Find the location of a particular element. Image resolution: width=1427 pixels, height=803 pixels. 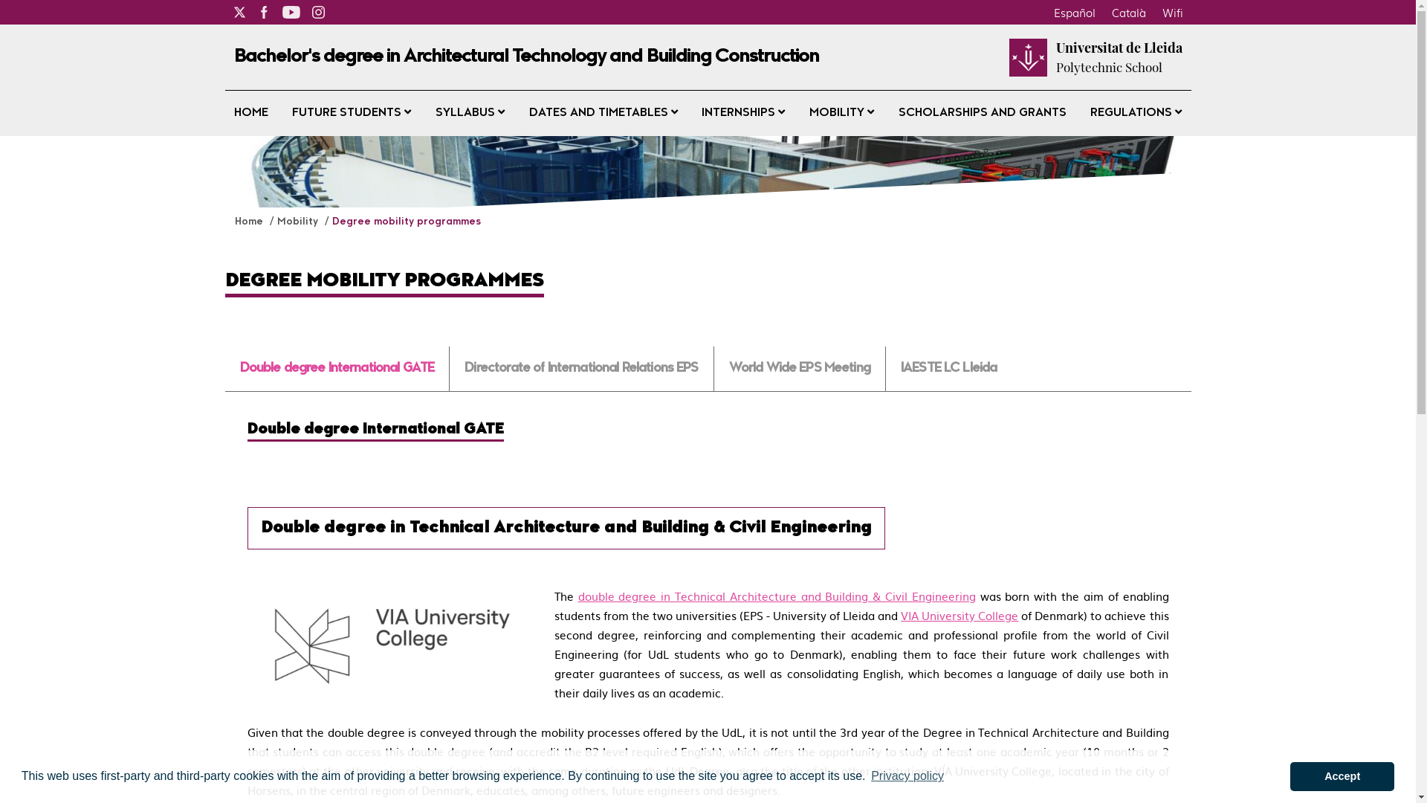

Wifi is located at coordinates (1172, 12).